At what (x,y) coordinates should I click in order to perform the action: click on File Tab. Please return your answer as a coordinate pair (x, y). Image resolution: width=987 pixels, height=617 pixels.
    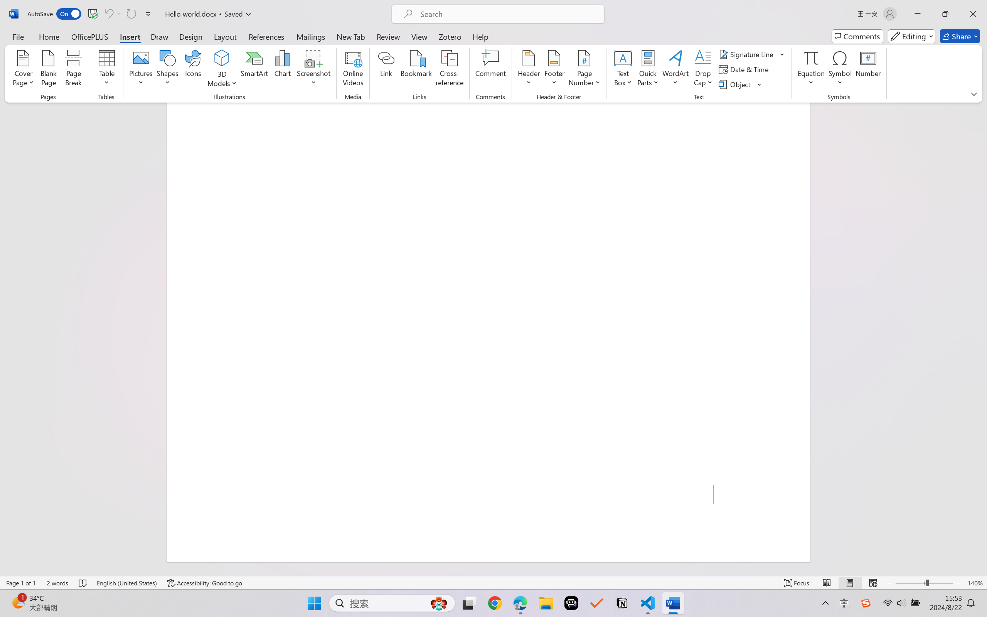
    Looking at the image, I should click on (18, 36).